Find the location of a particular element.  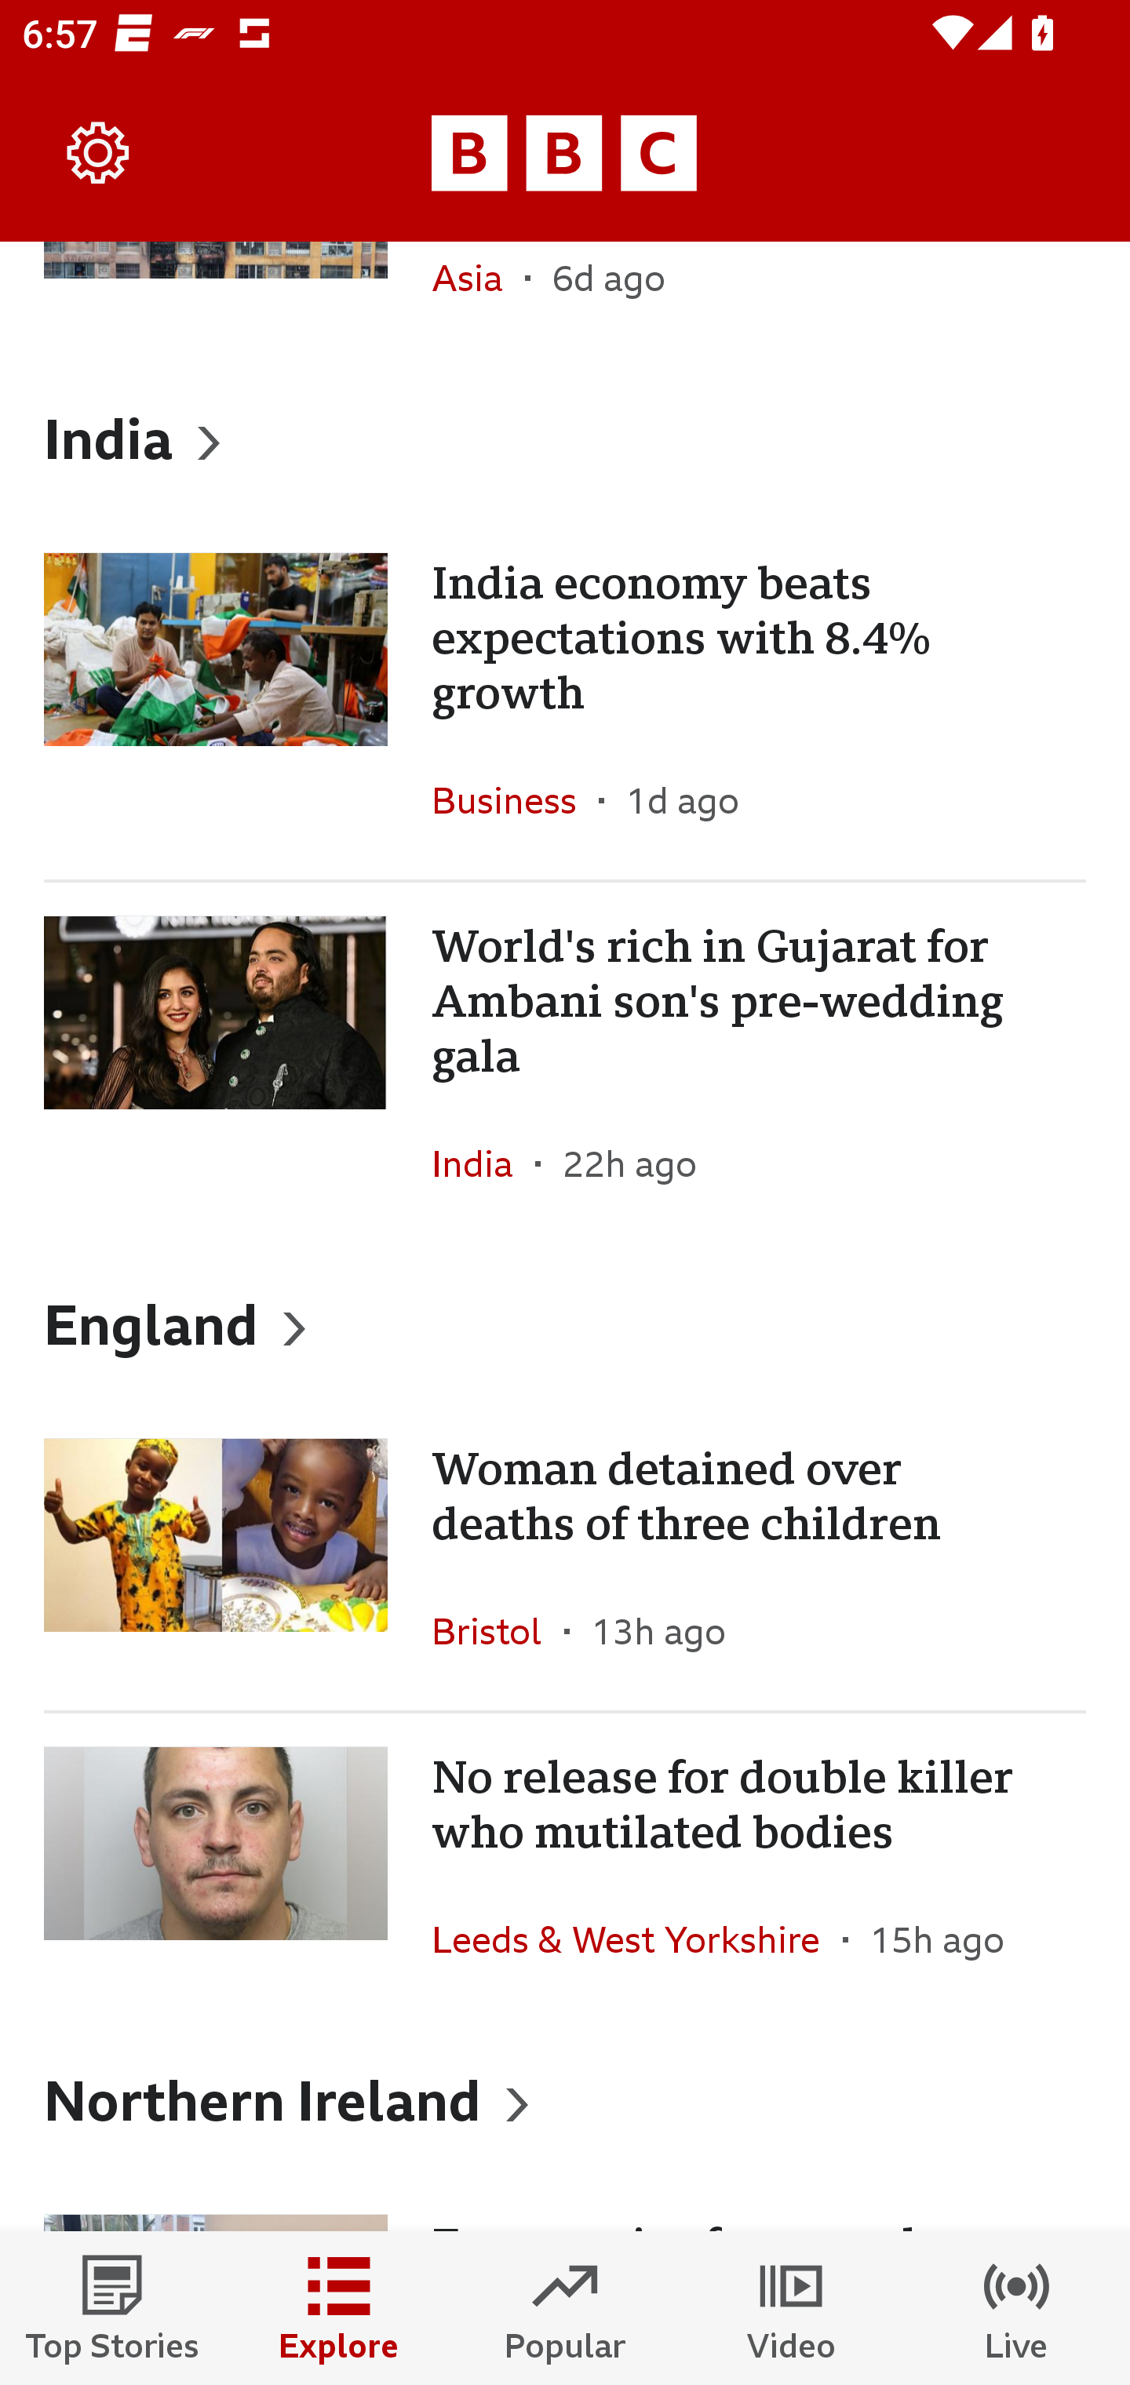

India In the section India is located at coordinates (483, 1163).